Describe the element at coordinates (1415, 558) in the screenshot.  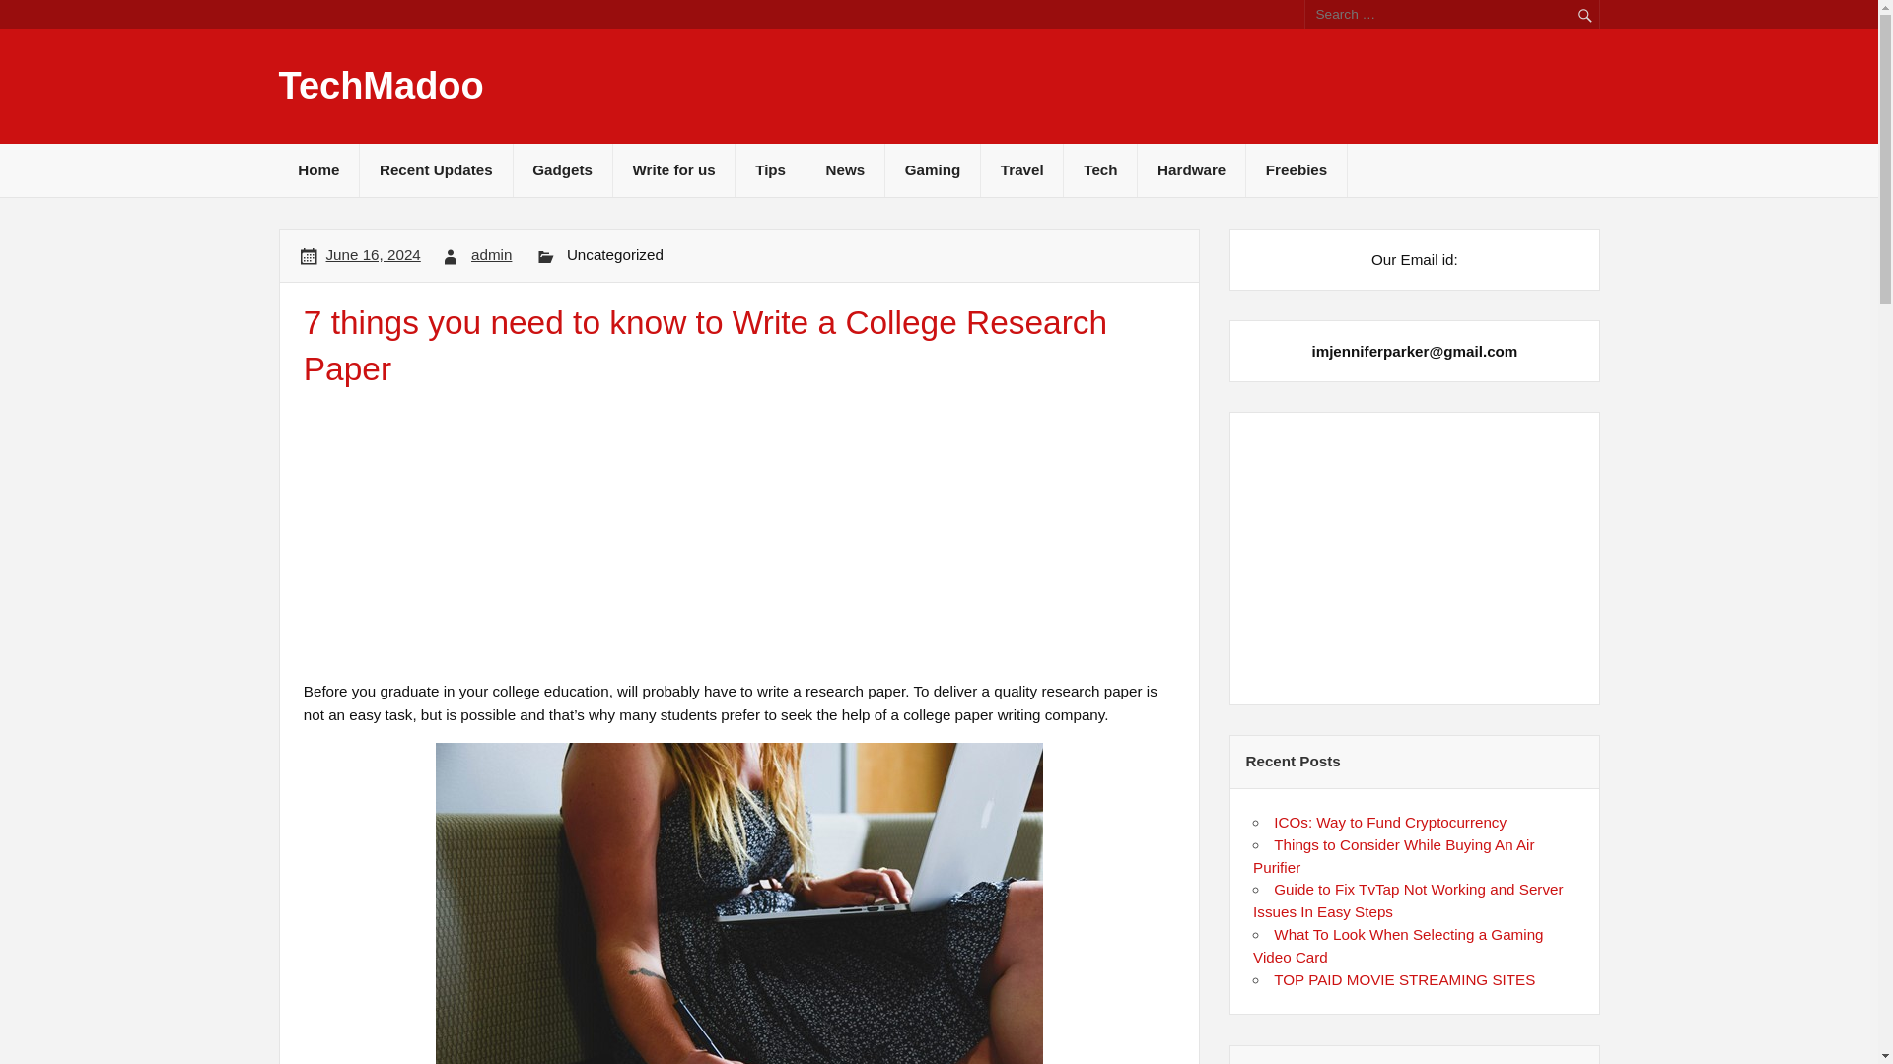
I see `Advertisement` at that location.